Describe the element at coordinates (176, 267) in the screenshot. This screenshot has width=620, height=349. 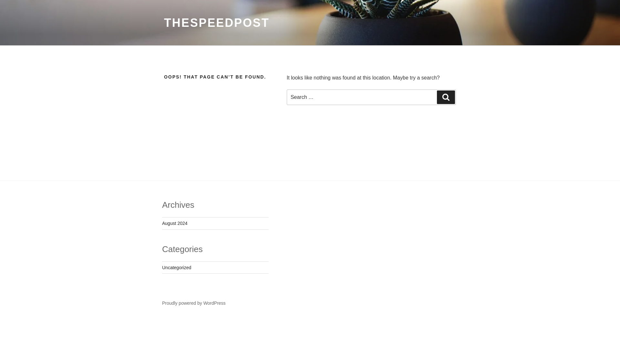
I see `Uncategorized` at that location.